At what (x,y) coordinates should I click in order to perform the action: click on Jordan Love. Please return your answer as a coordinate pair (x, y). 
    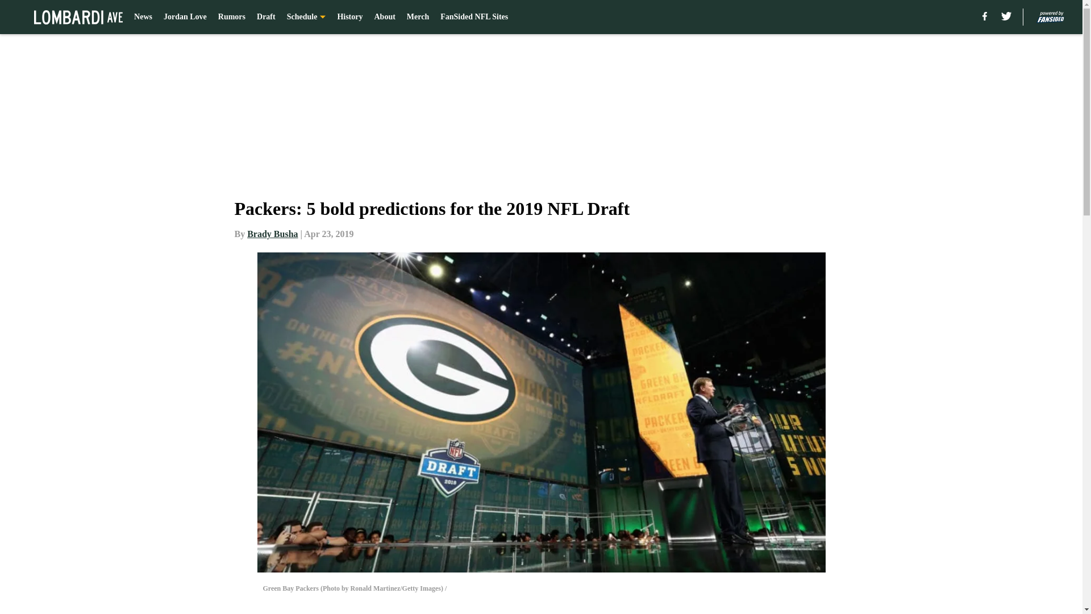
    Looking at the image, I should click on (185, 17).